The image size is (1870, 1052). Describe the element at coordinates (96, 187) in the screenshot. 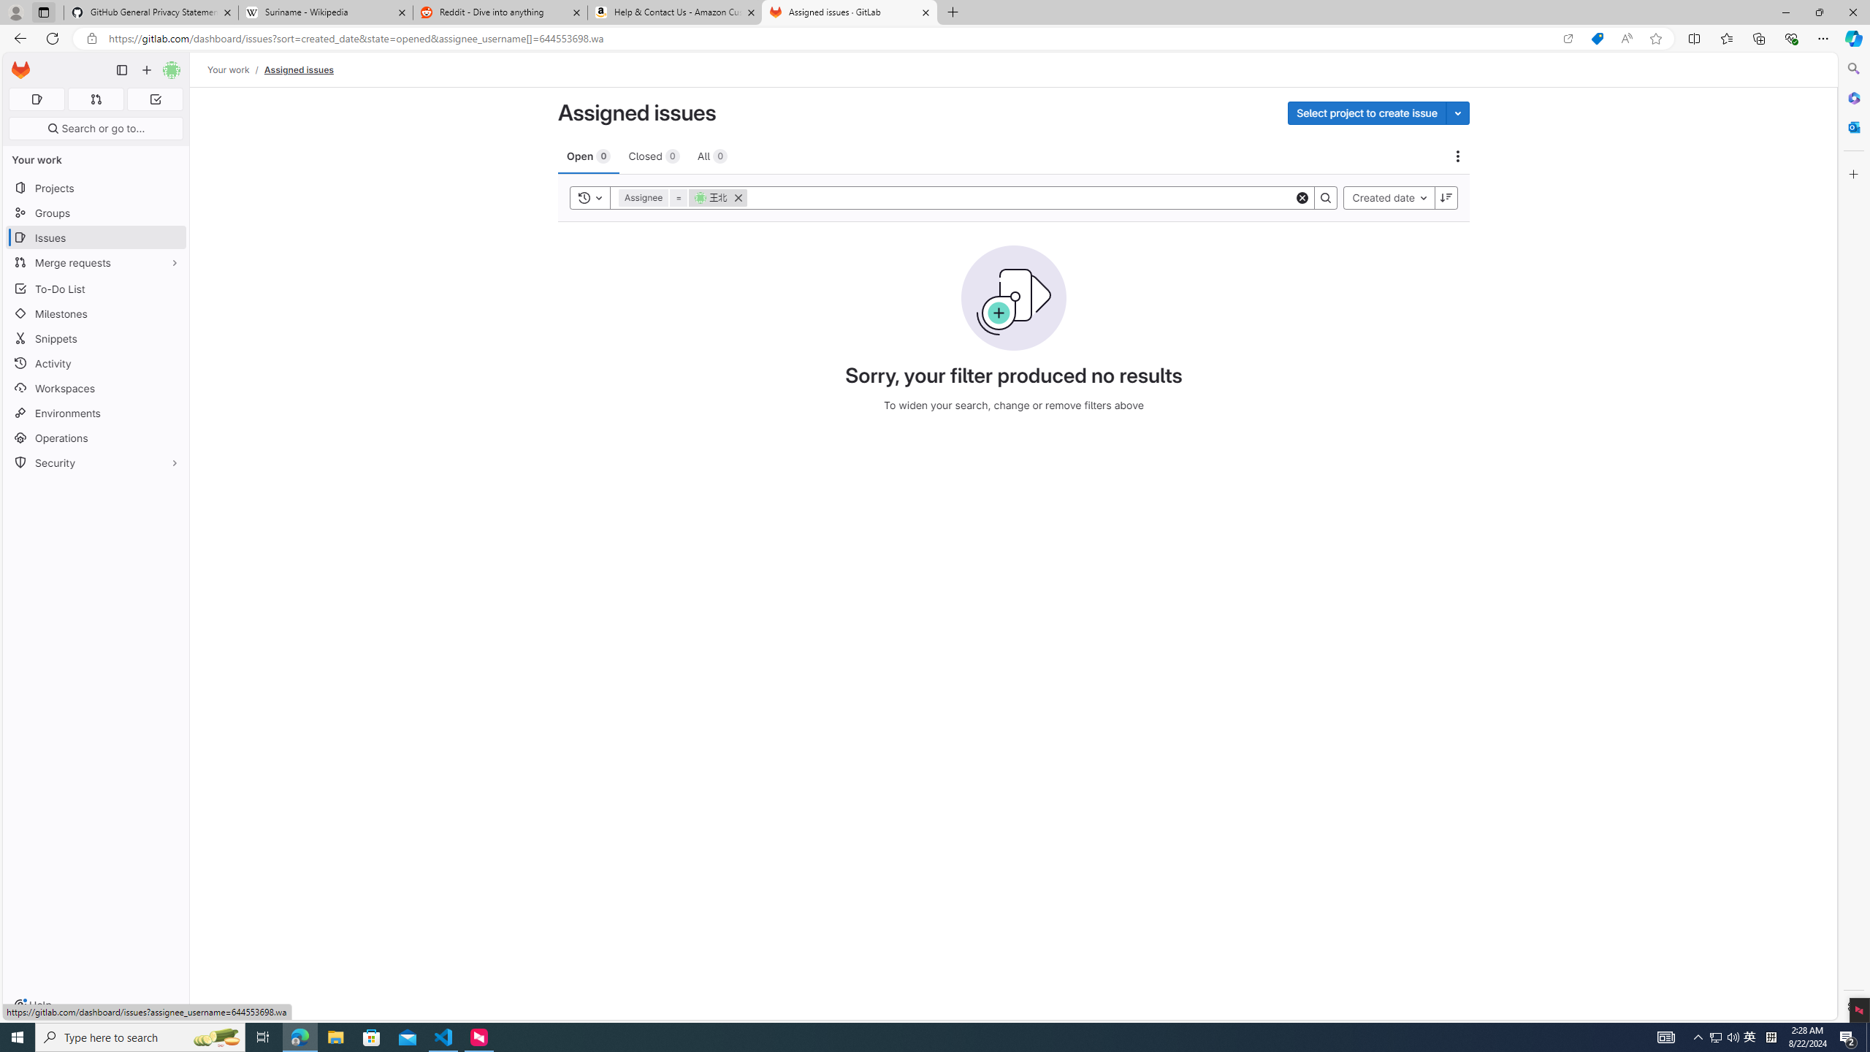

I see `Projects` at that location.